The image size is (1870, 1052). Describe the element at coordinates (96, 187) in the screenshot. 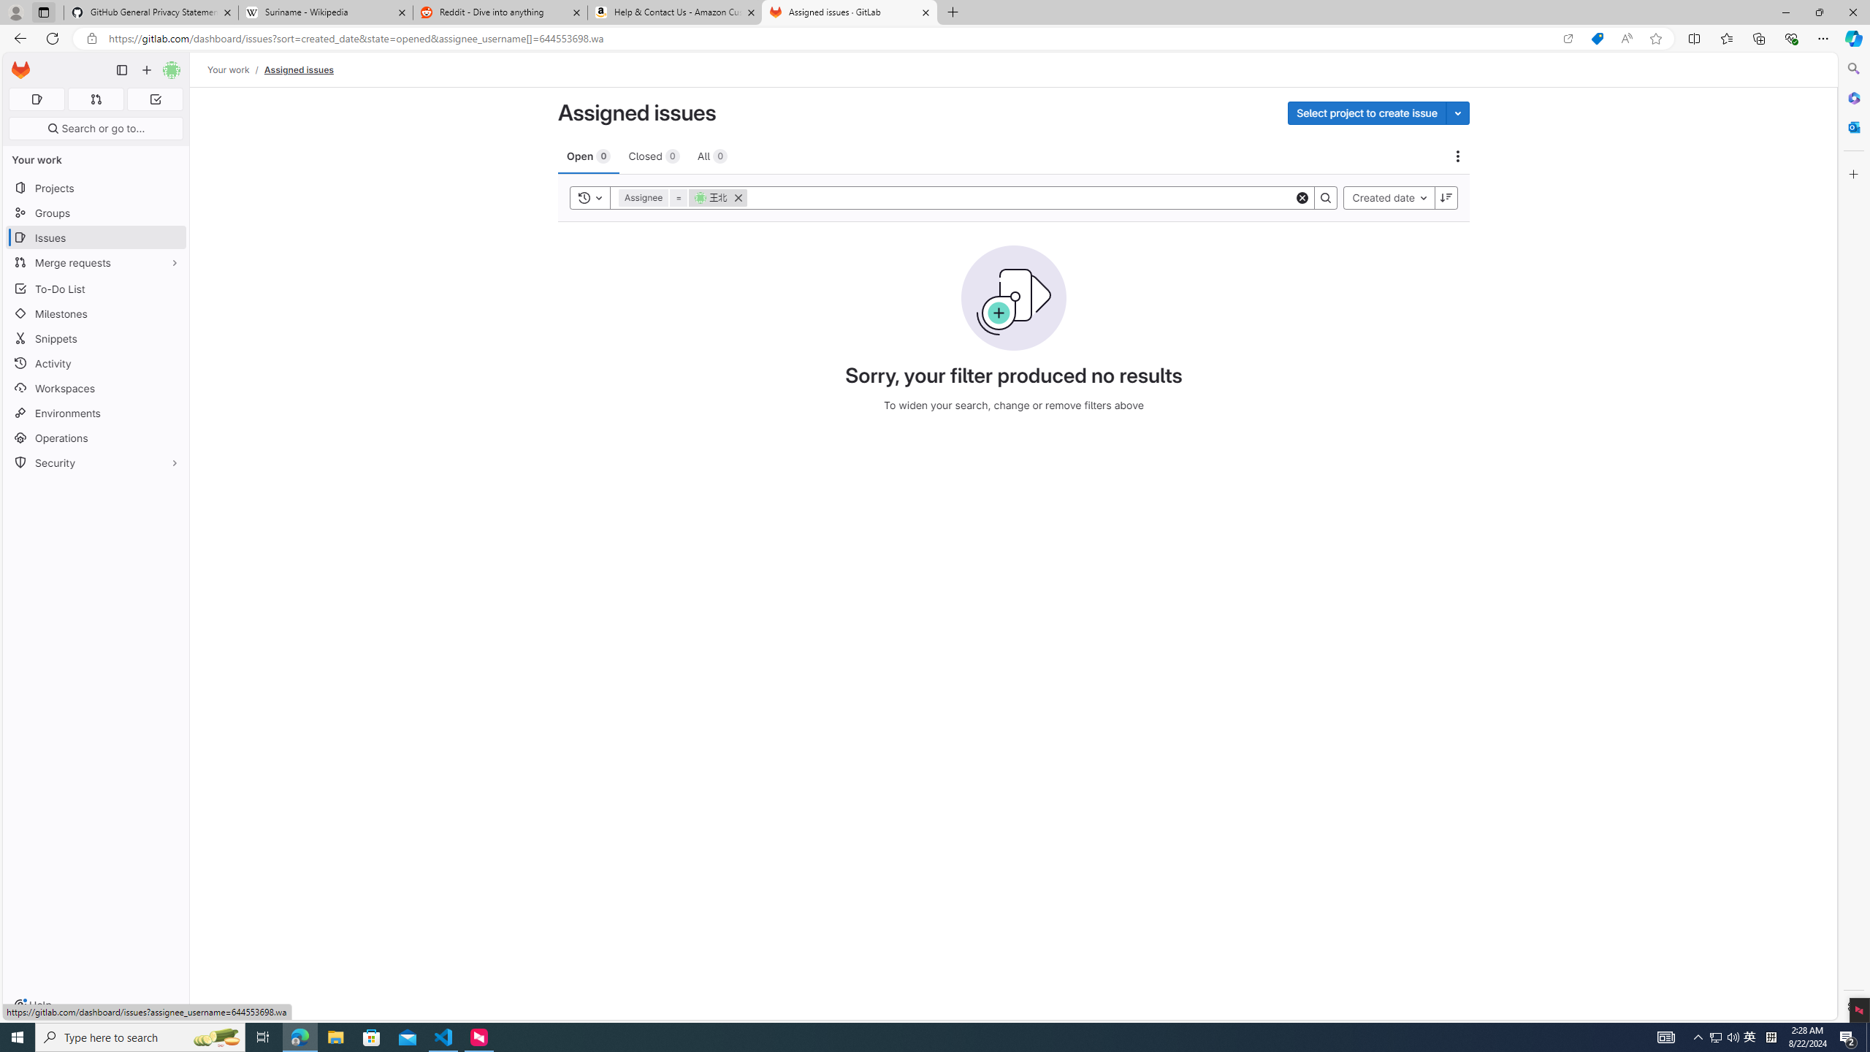

I see `Projects` at that location.